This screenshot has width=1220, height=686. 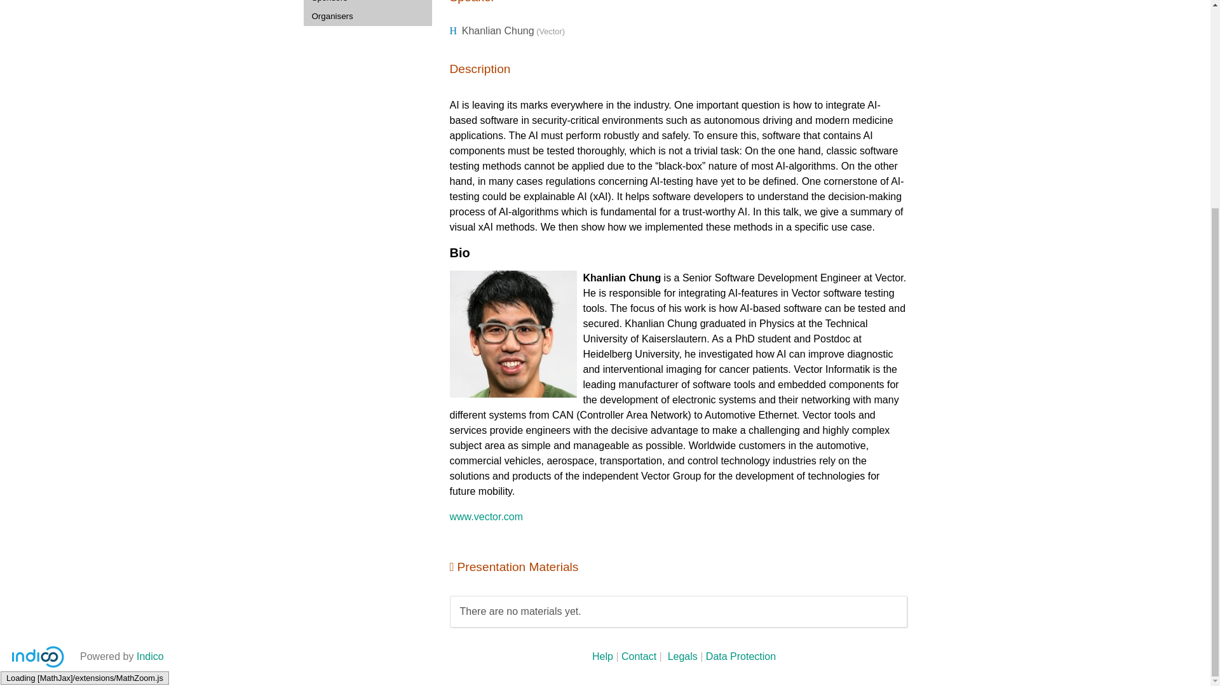 I want to click on www.vector.com, so click(x=487, y=516).